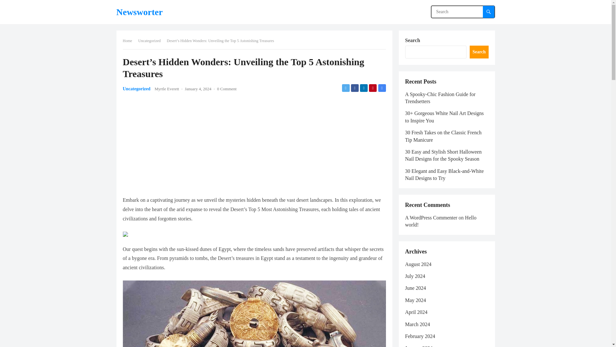 This screenshot has width=616, height=347. Describe the element at coordinates (227, 89) in the screenshot. I see `0 Comment` at that location.